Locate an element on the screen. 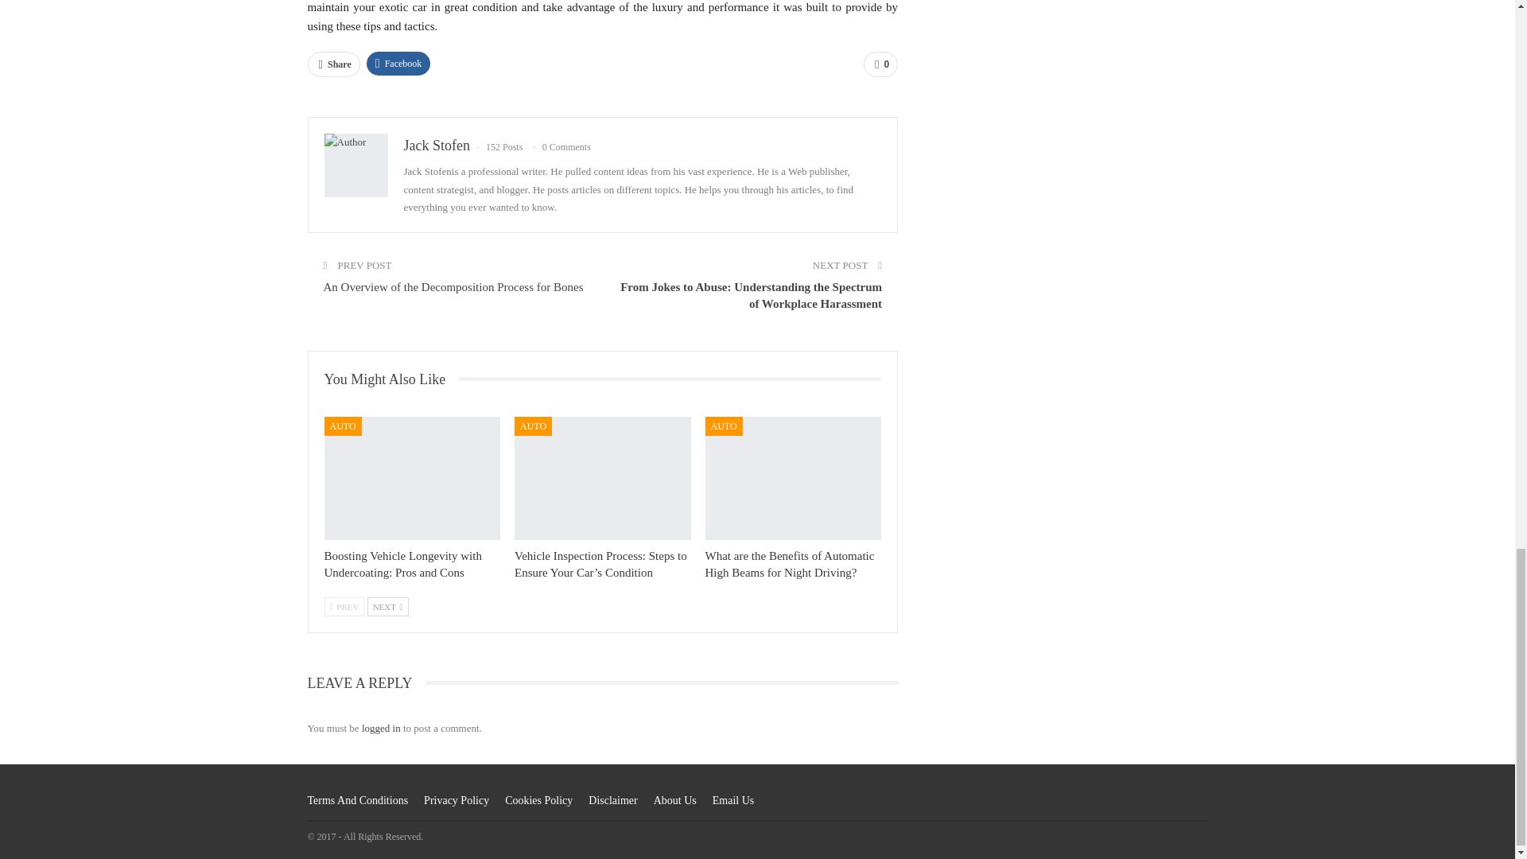  Boosting Vehicle Longevity with Undercoating: Pros and Cons is located at coordinates (412, 478).